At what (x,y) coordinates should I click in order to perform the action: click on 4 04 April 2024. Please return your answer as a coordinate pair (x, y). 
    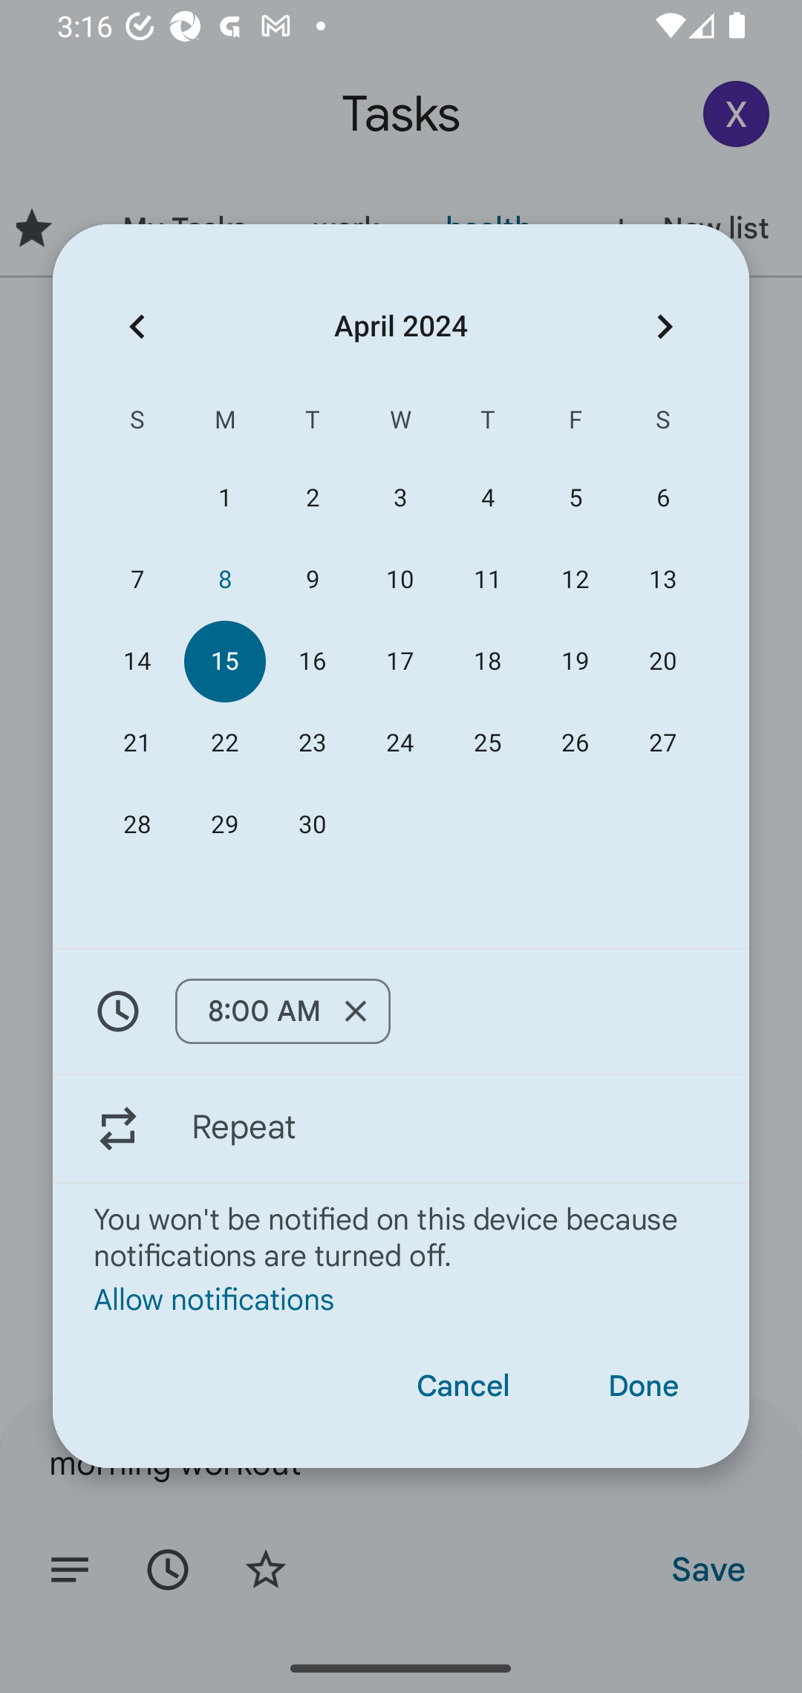
    Looking at the image, I should click on (488, 498).